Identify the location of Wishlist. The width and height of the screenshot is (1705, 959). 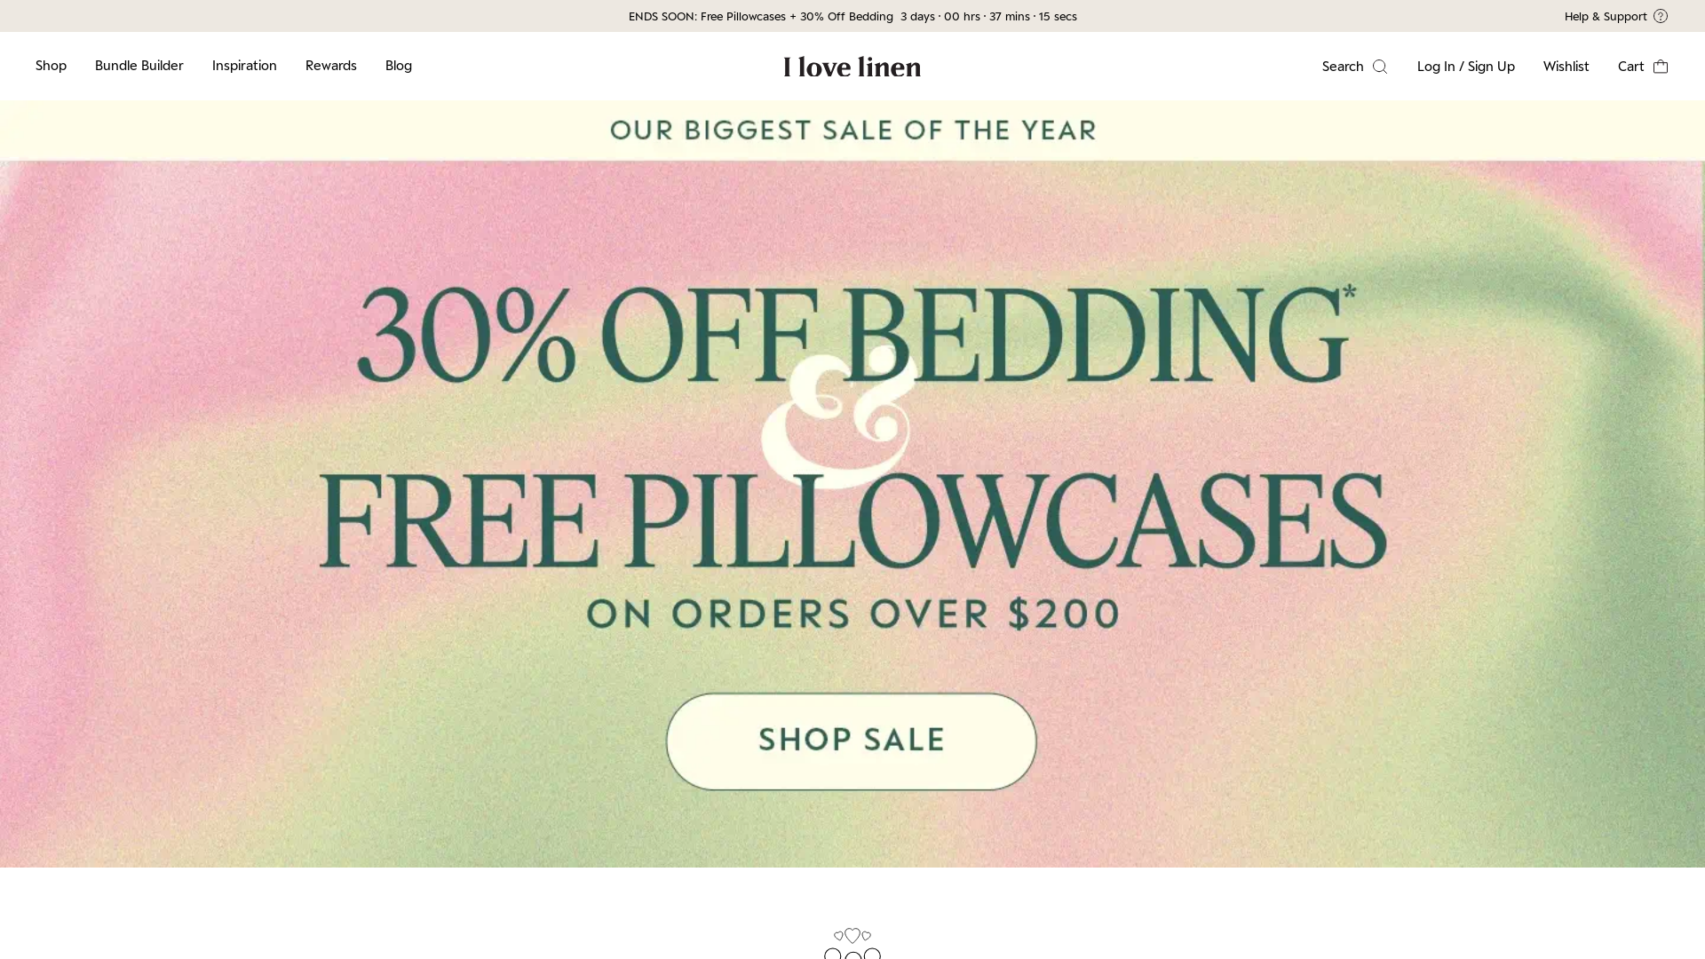
(1566, 66).